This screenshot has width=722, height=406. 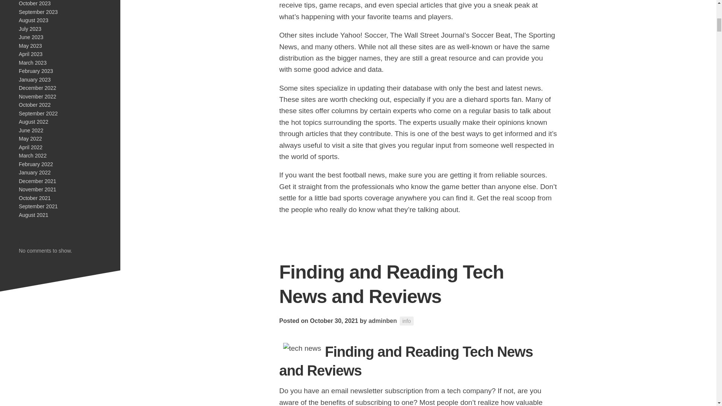 I want to click on Posts by adminben, so click(x=383, y=320).